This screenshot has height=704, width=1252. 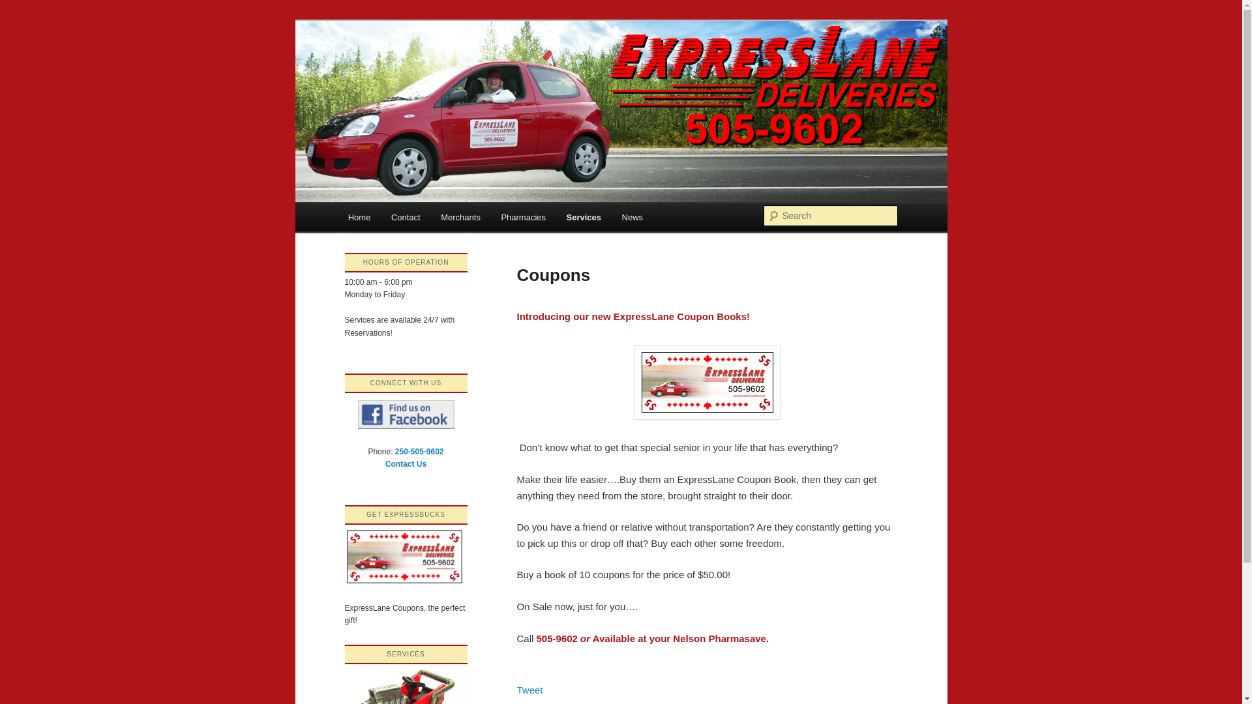 What do you see at coordinates (359, 218) in the screenshot?
I see `Home` at bounding box center [359, 218].